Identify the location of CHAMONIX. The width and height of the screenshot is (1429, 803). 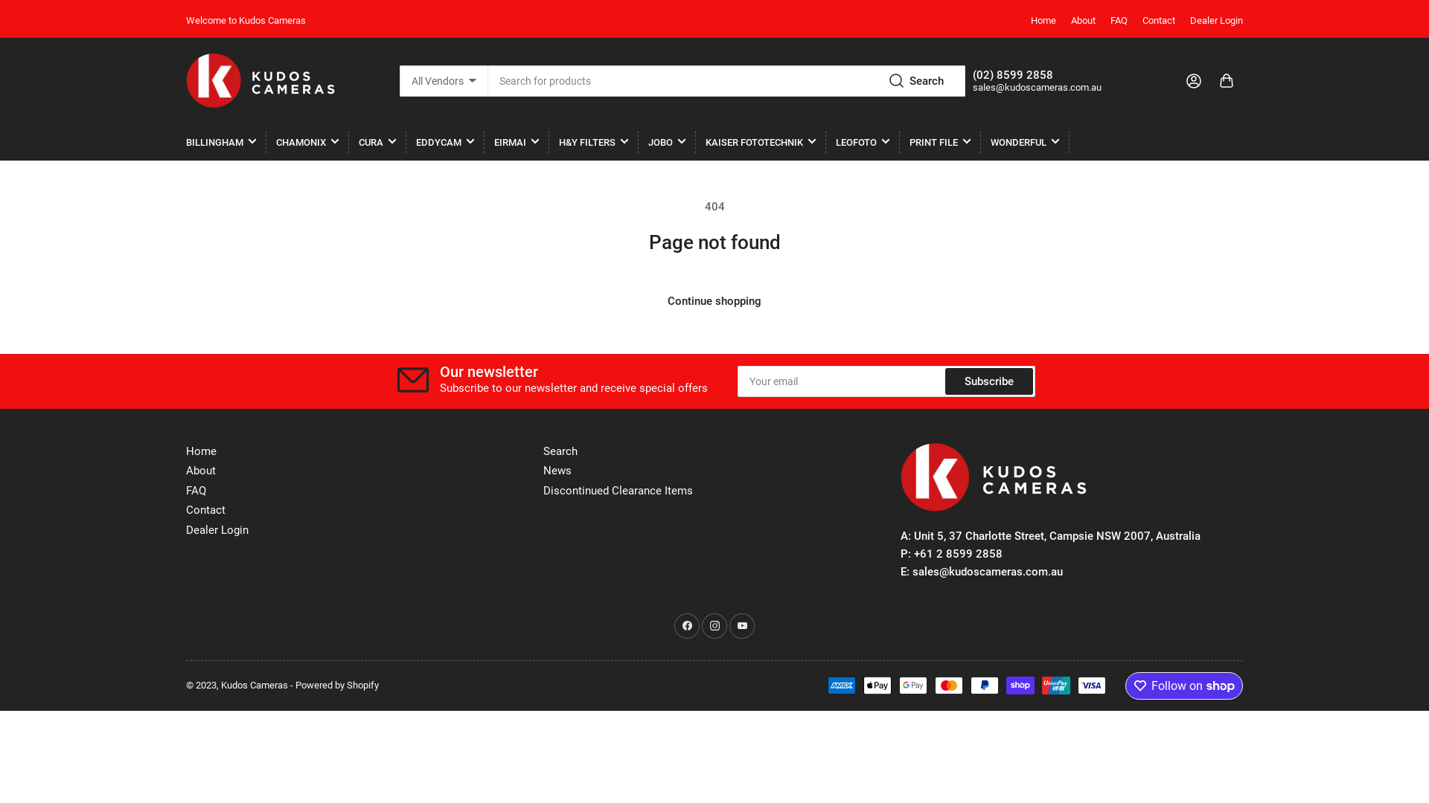
(307, 142).